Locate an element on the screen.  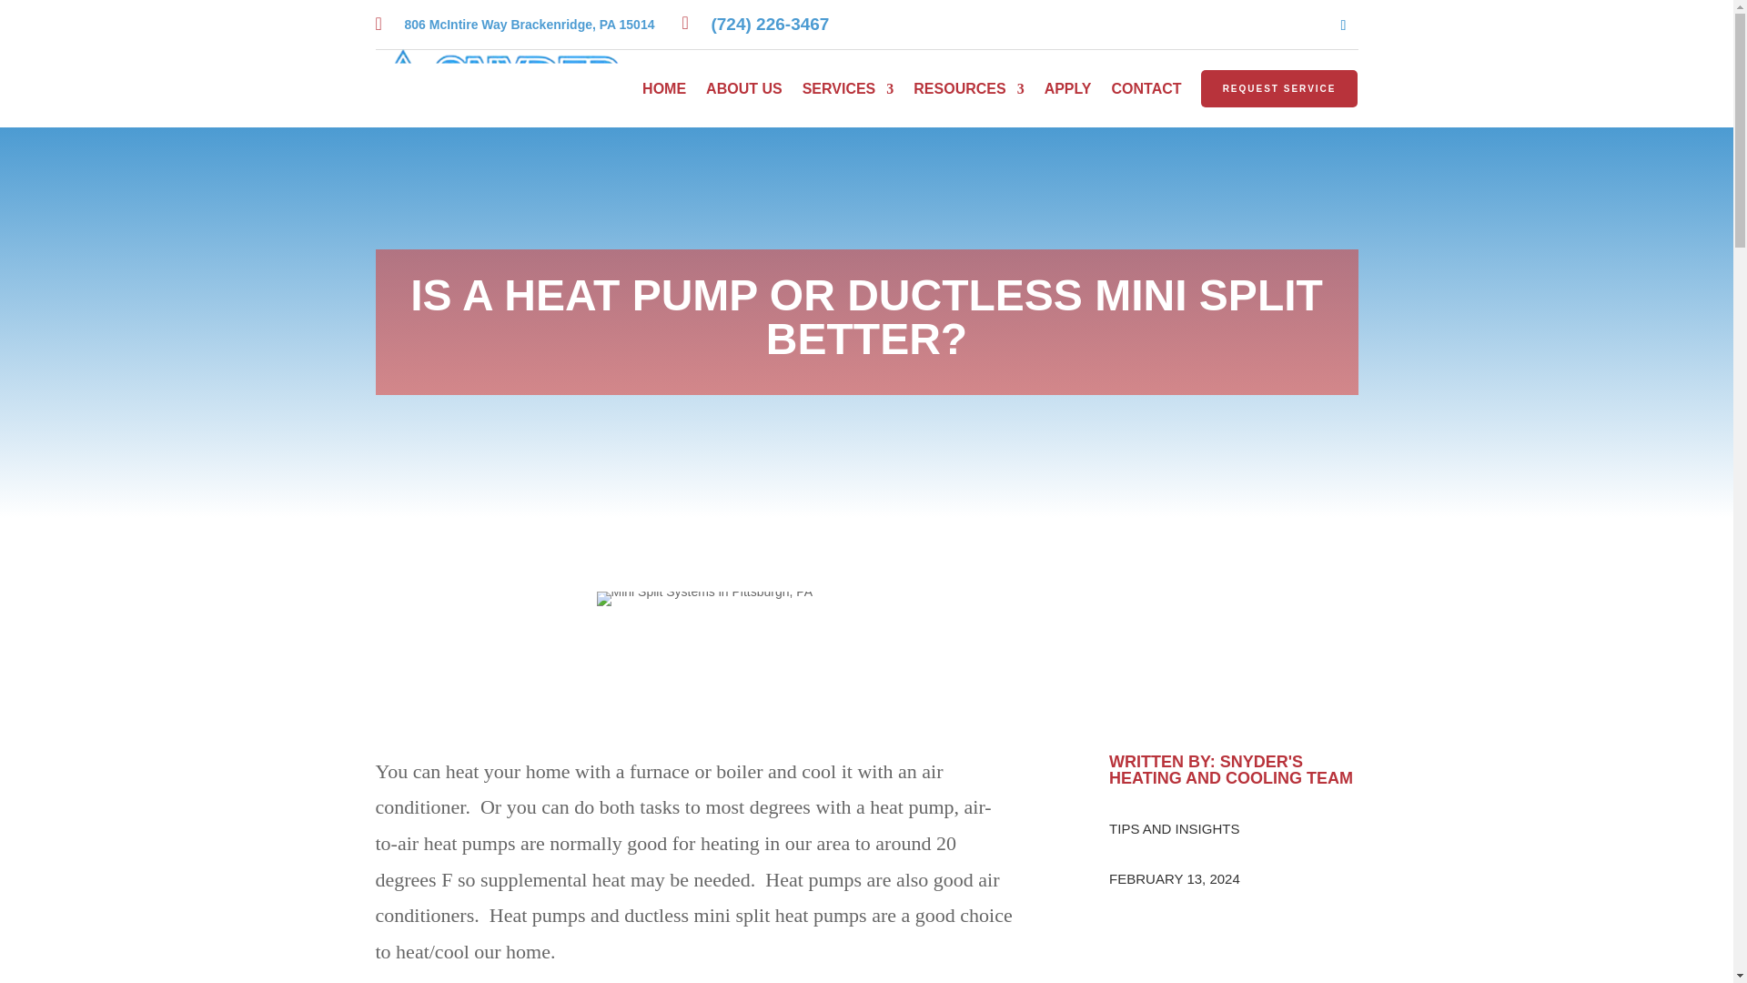
Snyder Heating and Cooling Pittsburgh, PA is located at coordinates (704, 599).